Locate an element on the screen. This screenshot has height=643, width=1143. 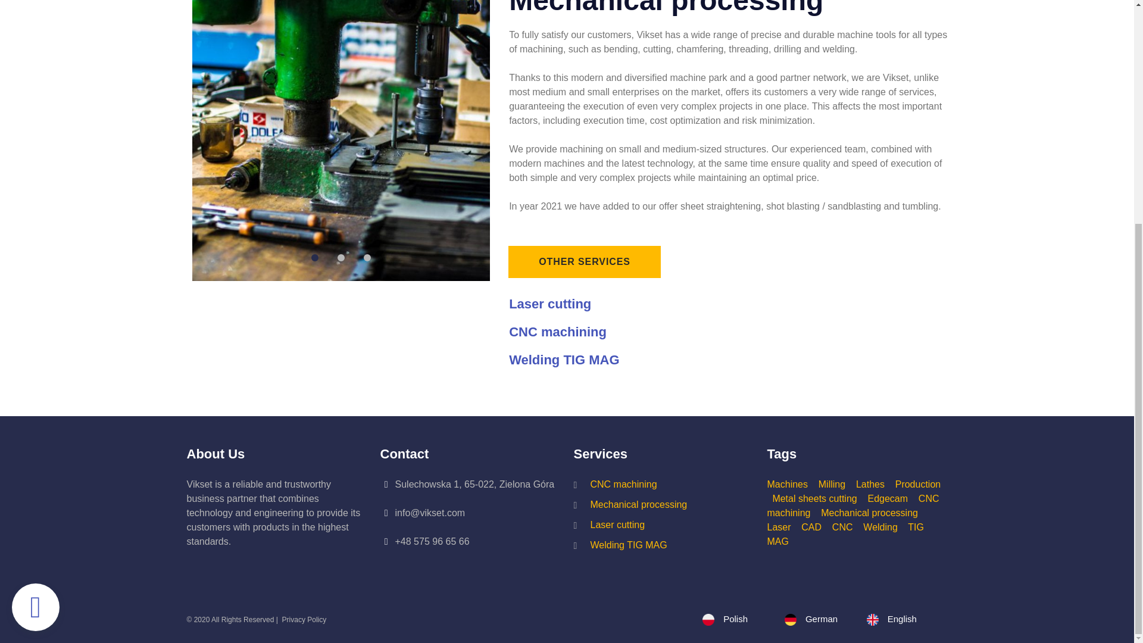
Polish is located at coordinates (725, 619).